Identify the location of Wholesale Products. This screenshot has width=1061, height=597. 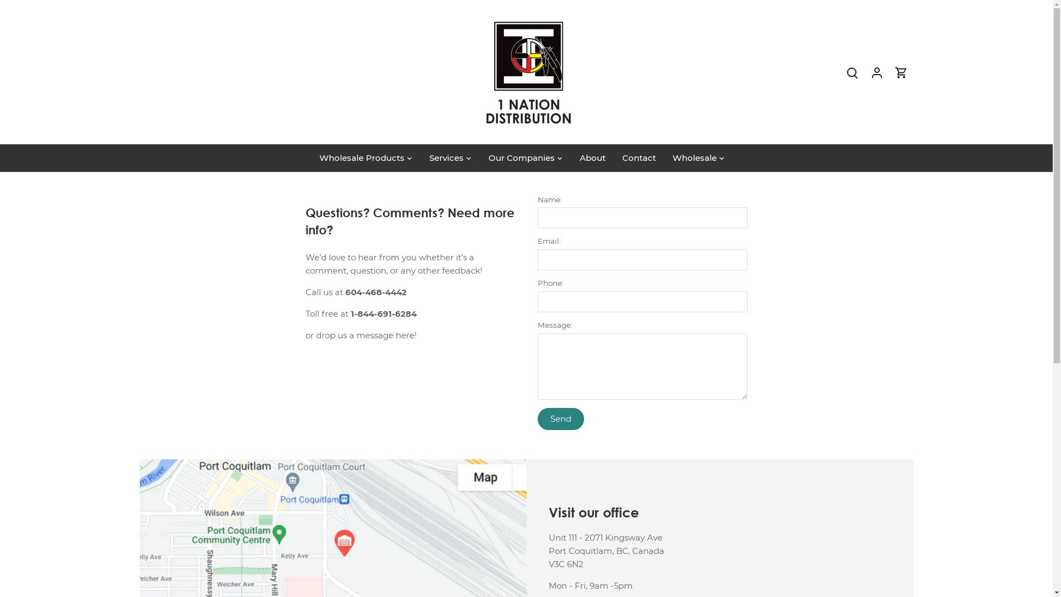
(366, 158).